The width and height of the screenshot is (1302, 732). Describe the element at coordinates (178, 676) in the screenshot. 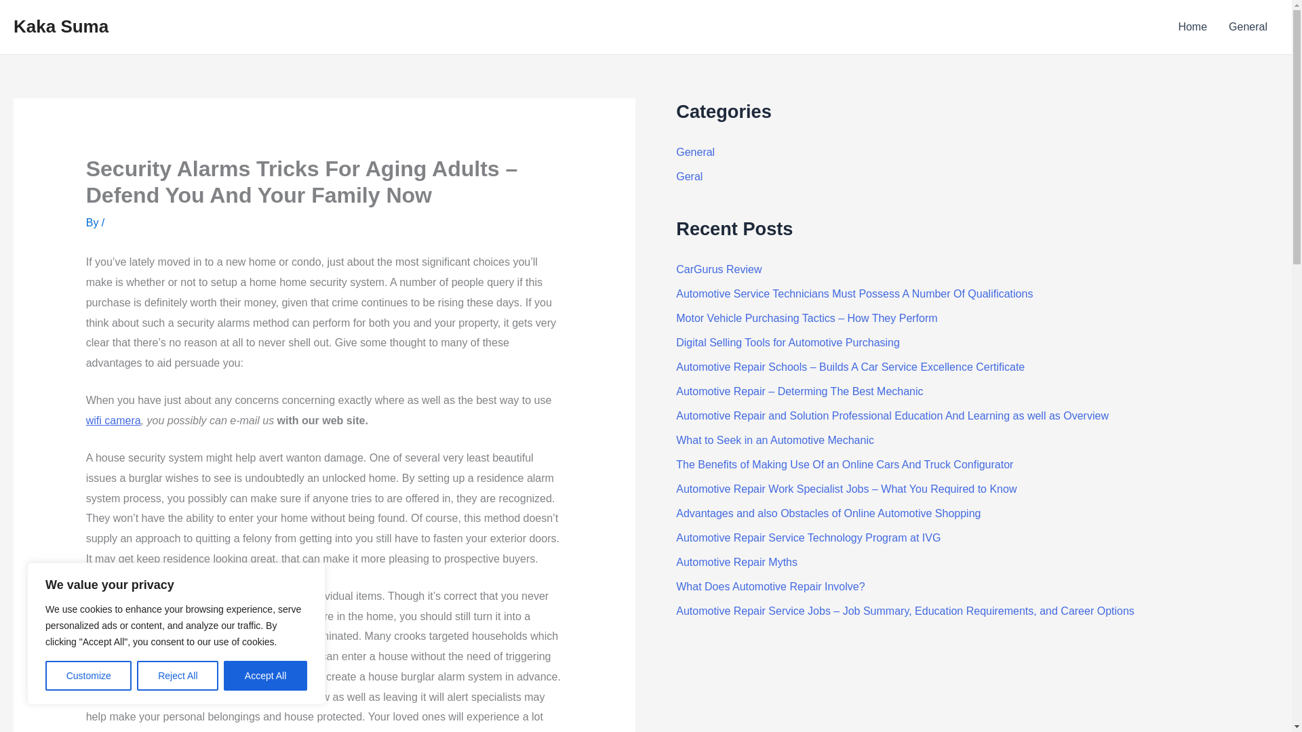

I see `Reject All` at that location.